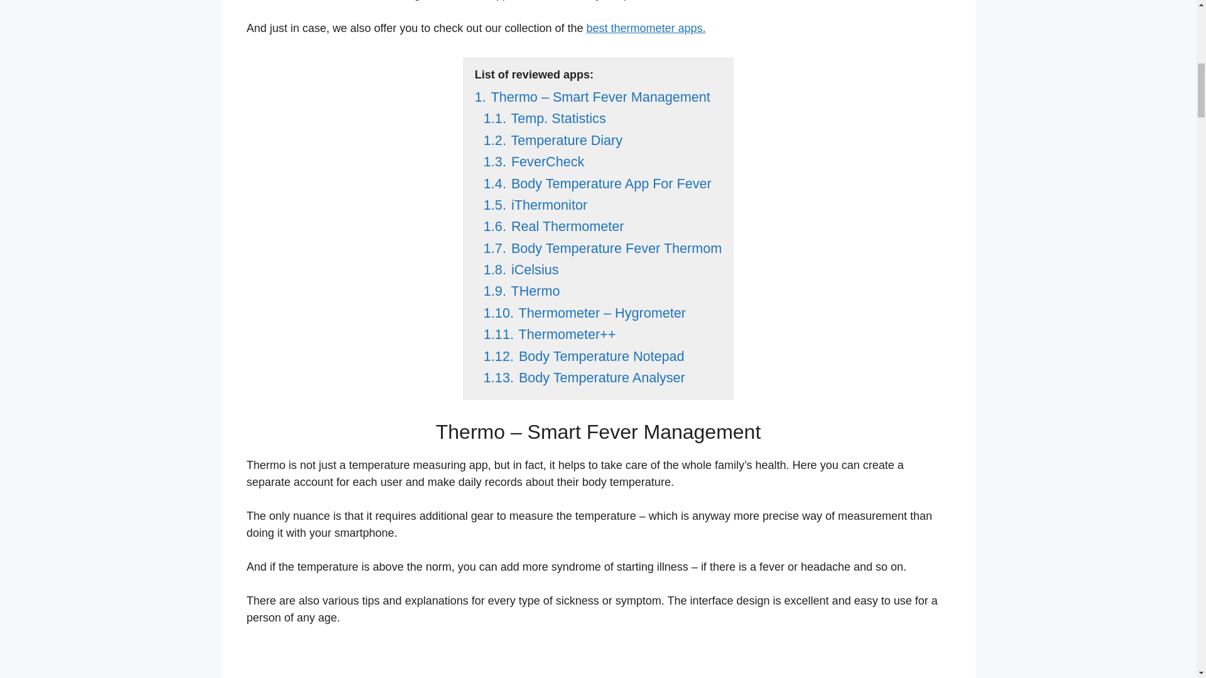 The image size is (1206, 678). What do you see at coordinates (521, 291) in the screenshot?
I see `1.9. THermo` at bounding box center [521, 291].